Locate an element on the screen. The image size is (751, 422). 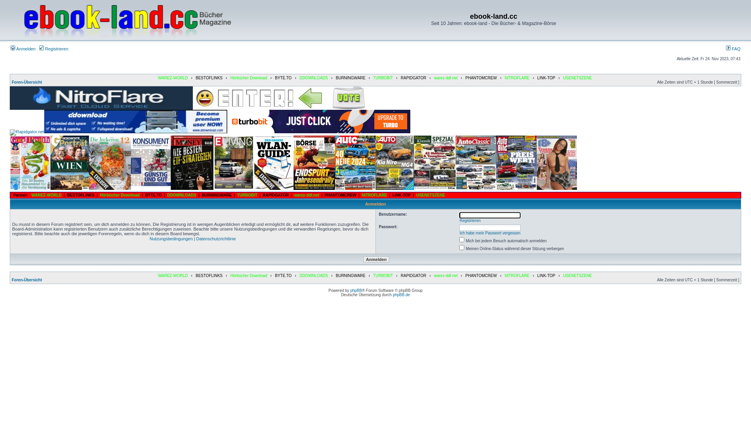
Registrieren is located at coordinates (54, 49).